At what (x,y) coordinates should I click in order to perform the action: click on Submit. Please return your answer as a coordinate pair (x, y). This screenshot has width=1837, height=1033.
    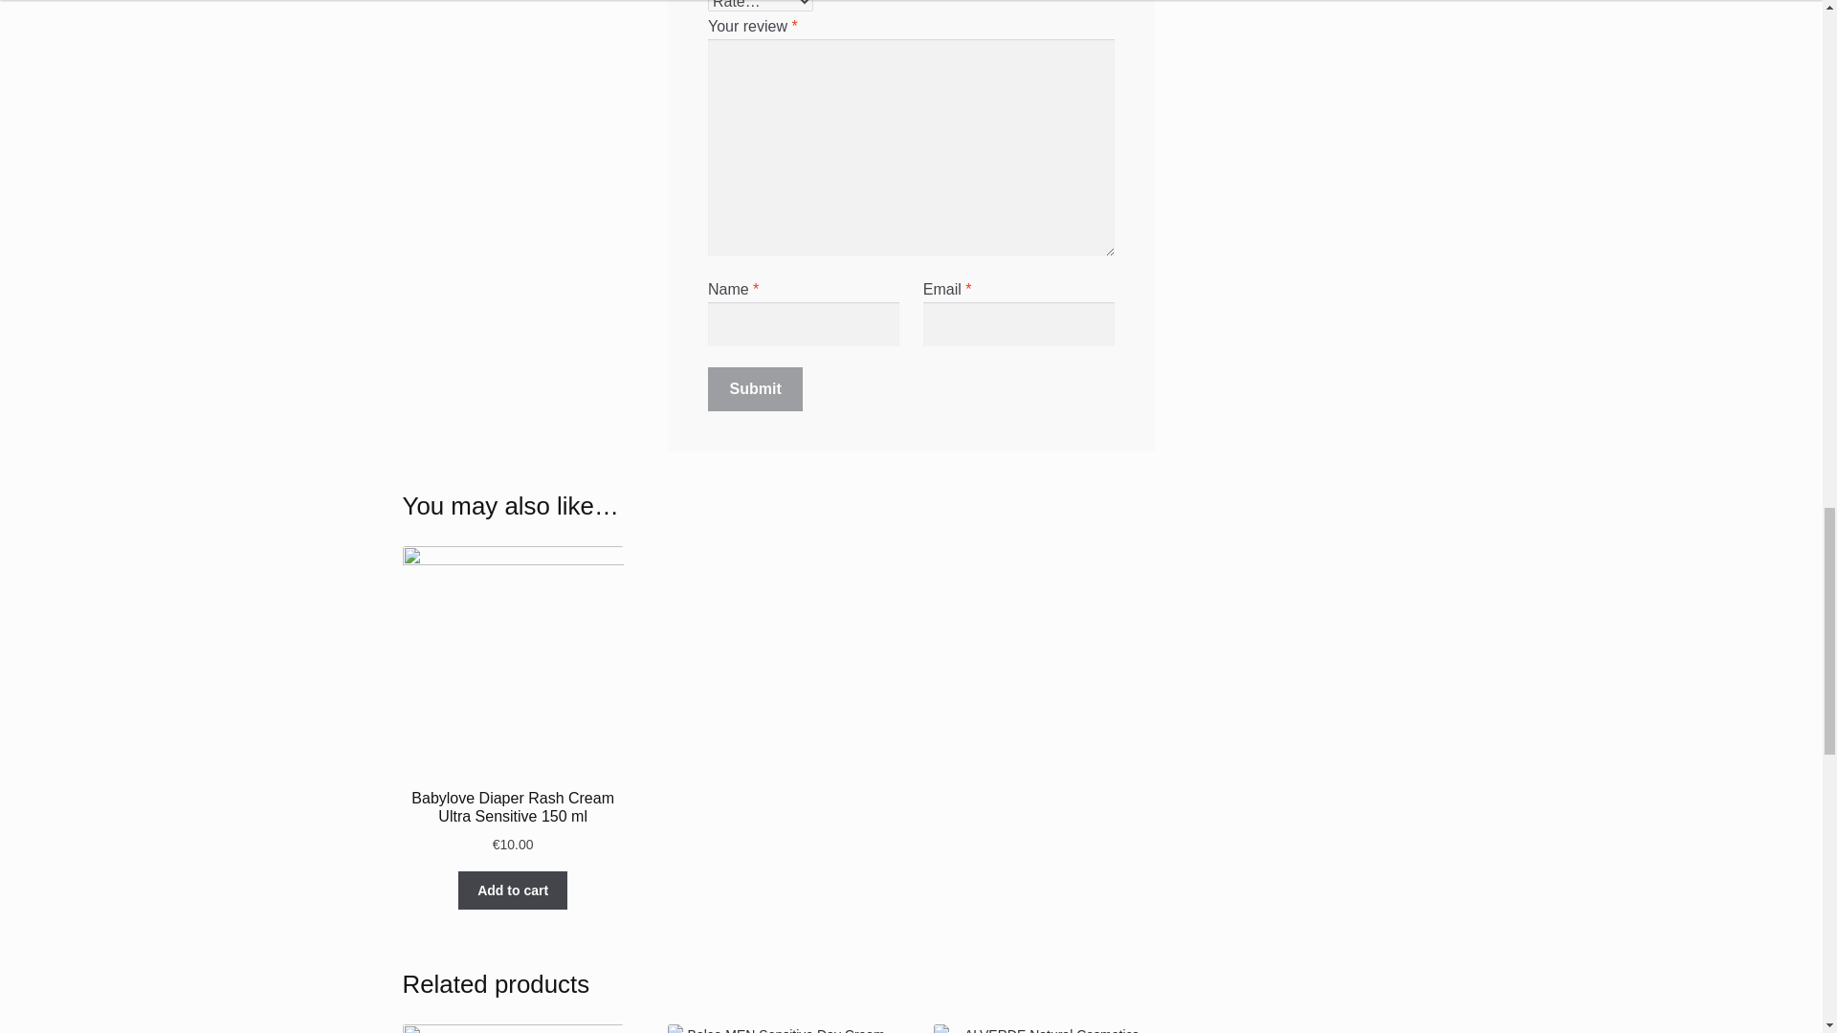
    Looking at the image, I should click on (756, 388).